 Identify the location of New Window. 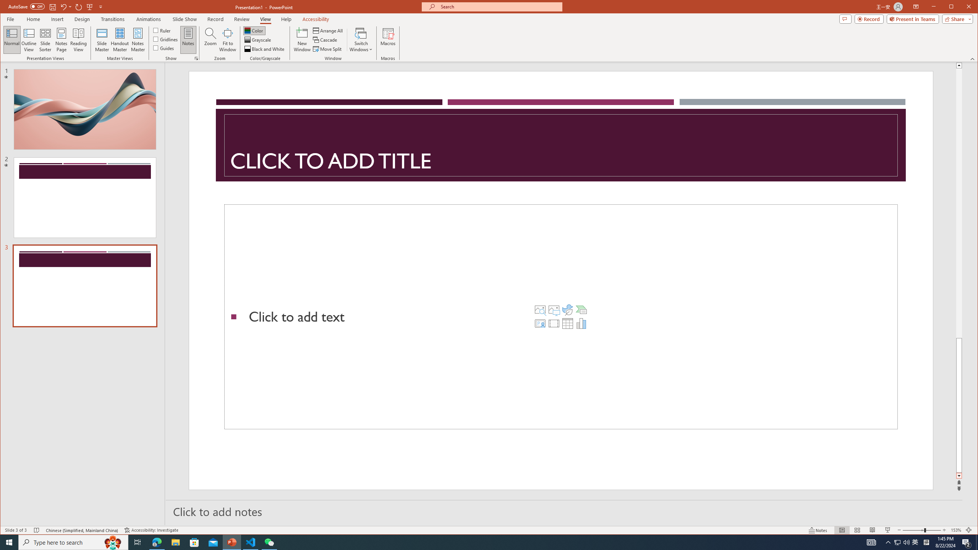
(303, 40).